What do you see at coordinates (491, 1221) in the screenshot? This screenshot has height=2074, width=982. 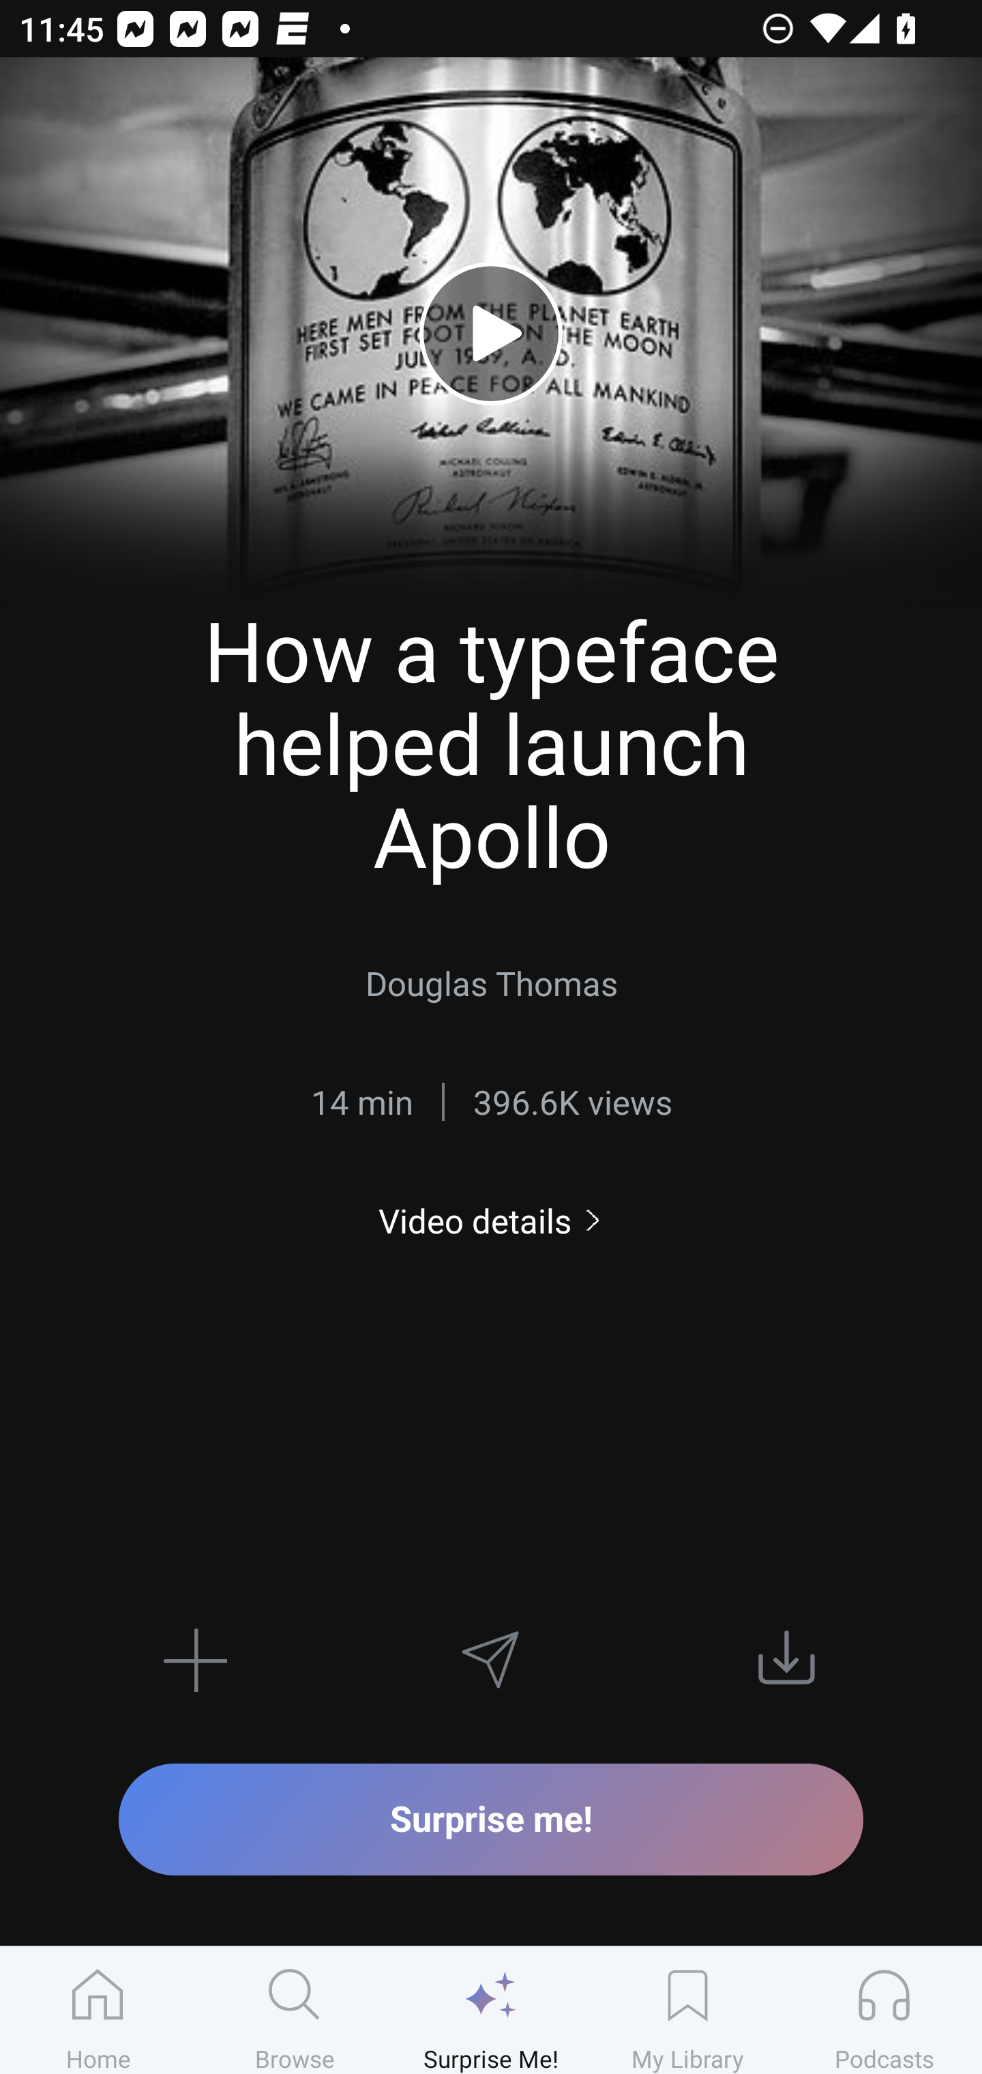 I see `Video details` at bounding box center [491, 1221].